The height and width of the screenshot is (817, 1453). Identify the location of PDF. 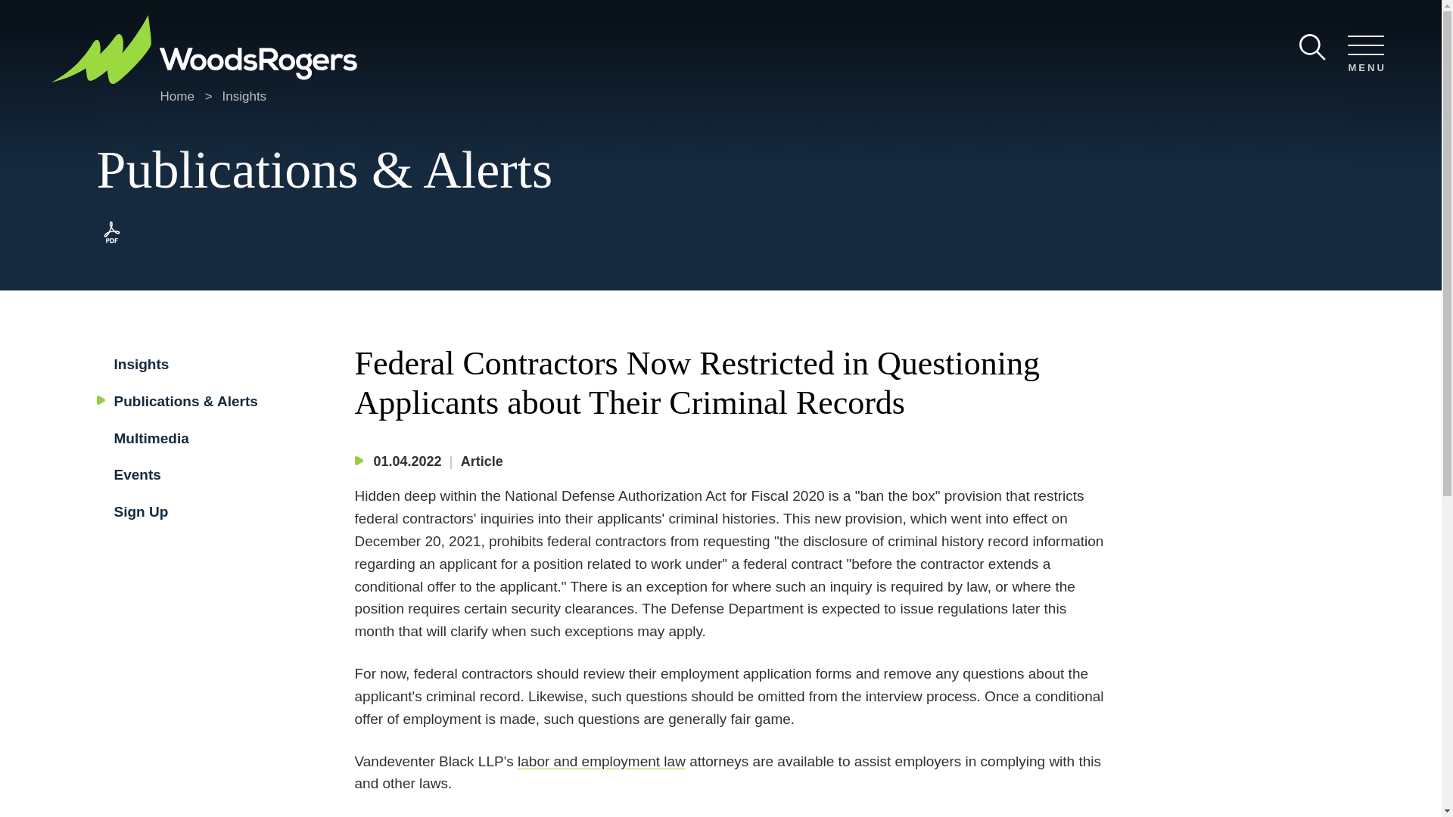
(112, 244).